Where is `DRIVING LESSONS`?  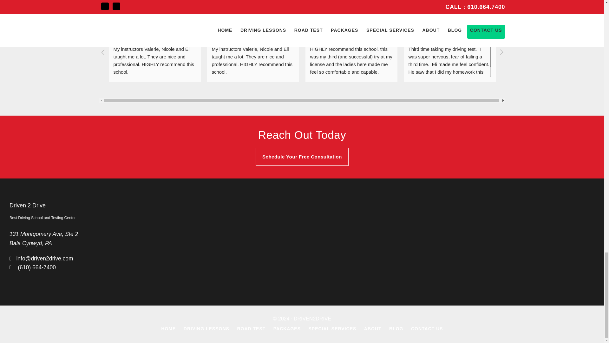
DRIVING LESSONS is located at coordinates (206, 329).